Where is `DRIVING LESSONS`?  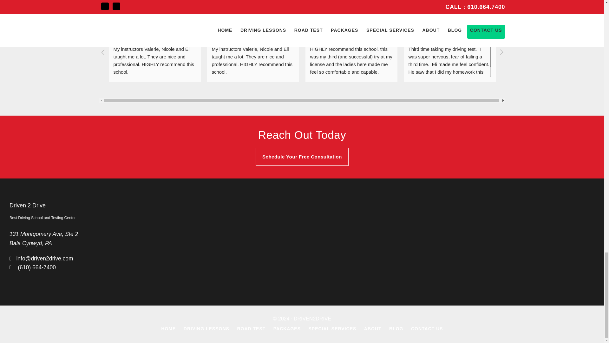
DRIVING LESSONS is located at coordinates (206, 329).